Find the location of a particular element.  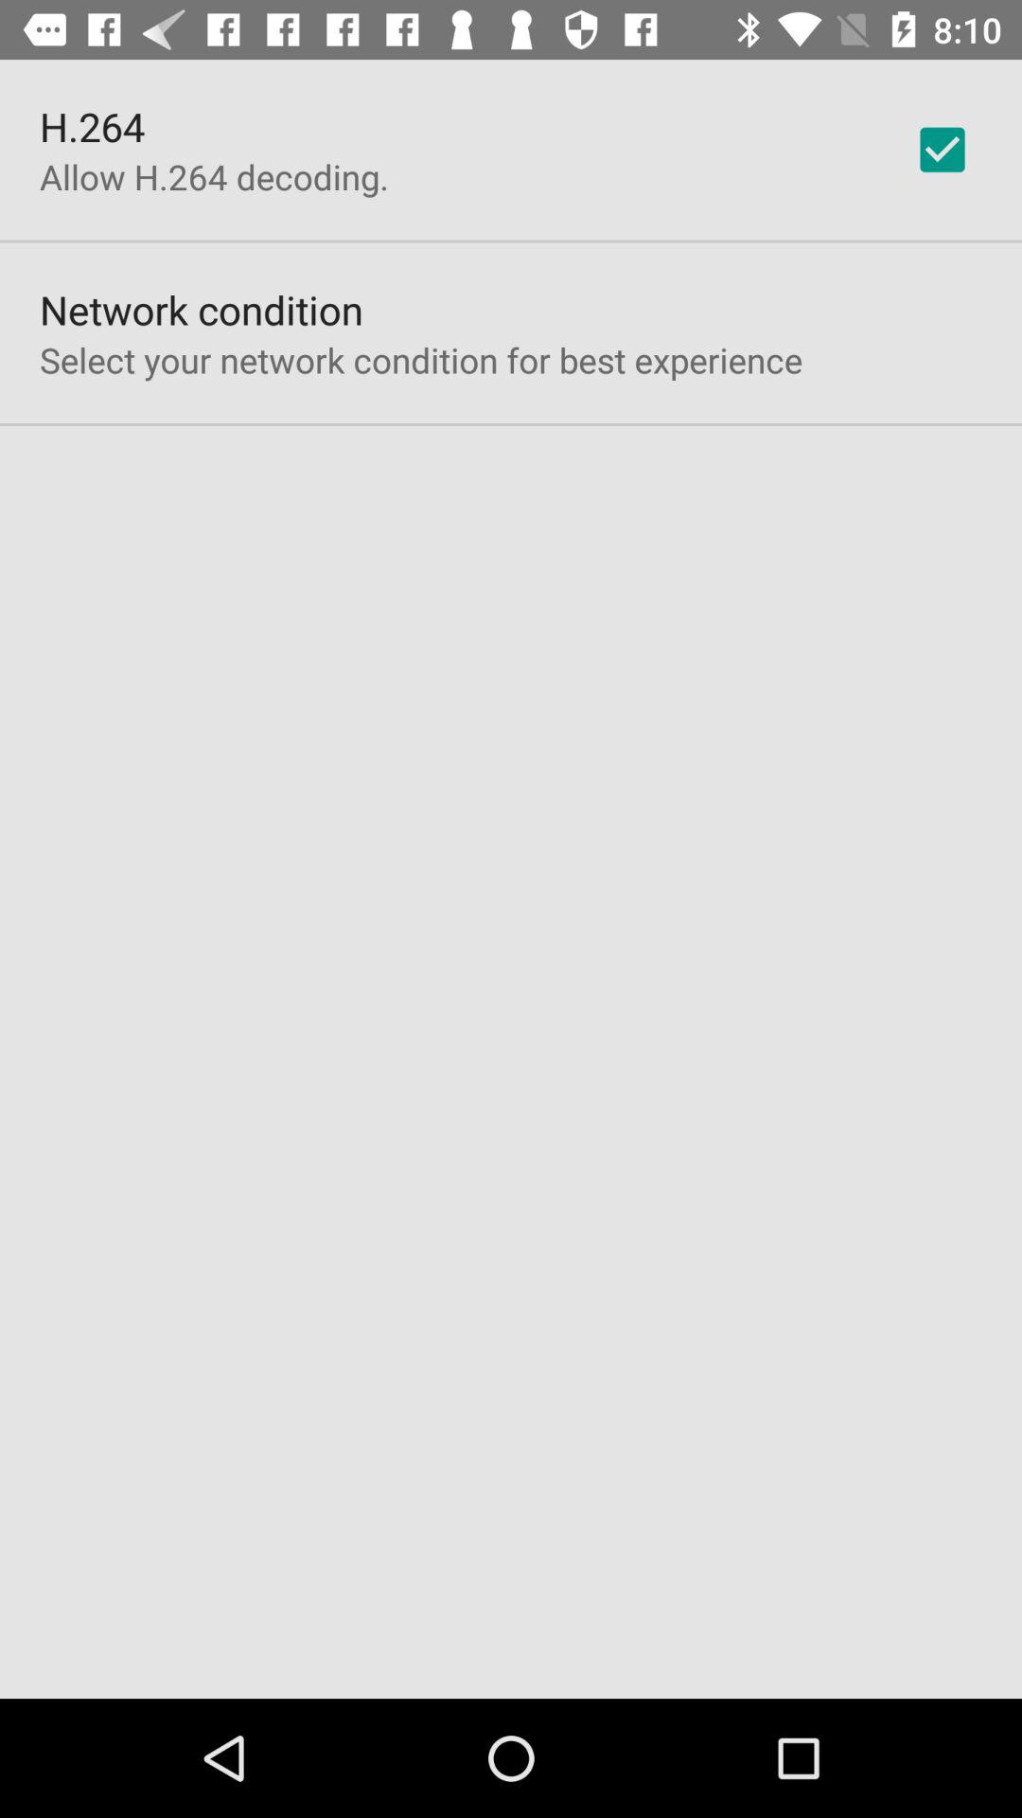

launch select your network app is located at coordinates (421, 360).